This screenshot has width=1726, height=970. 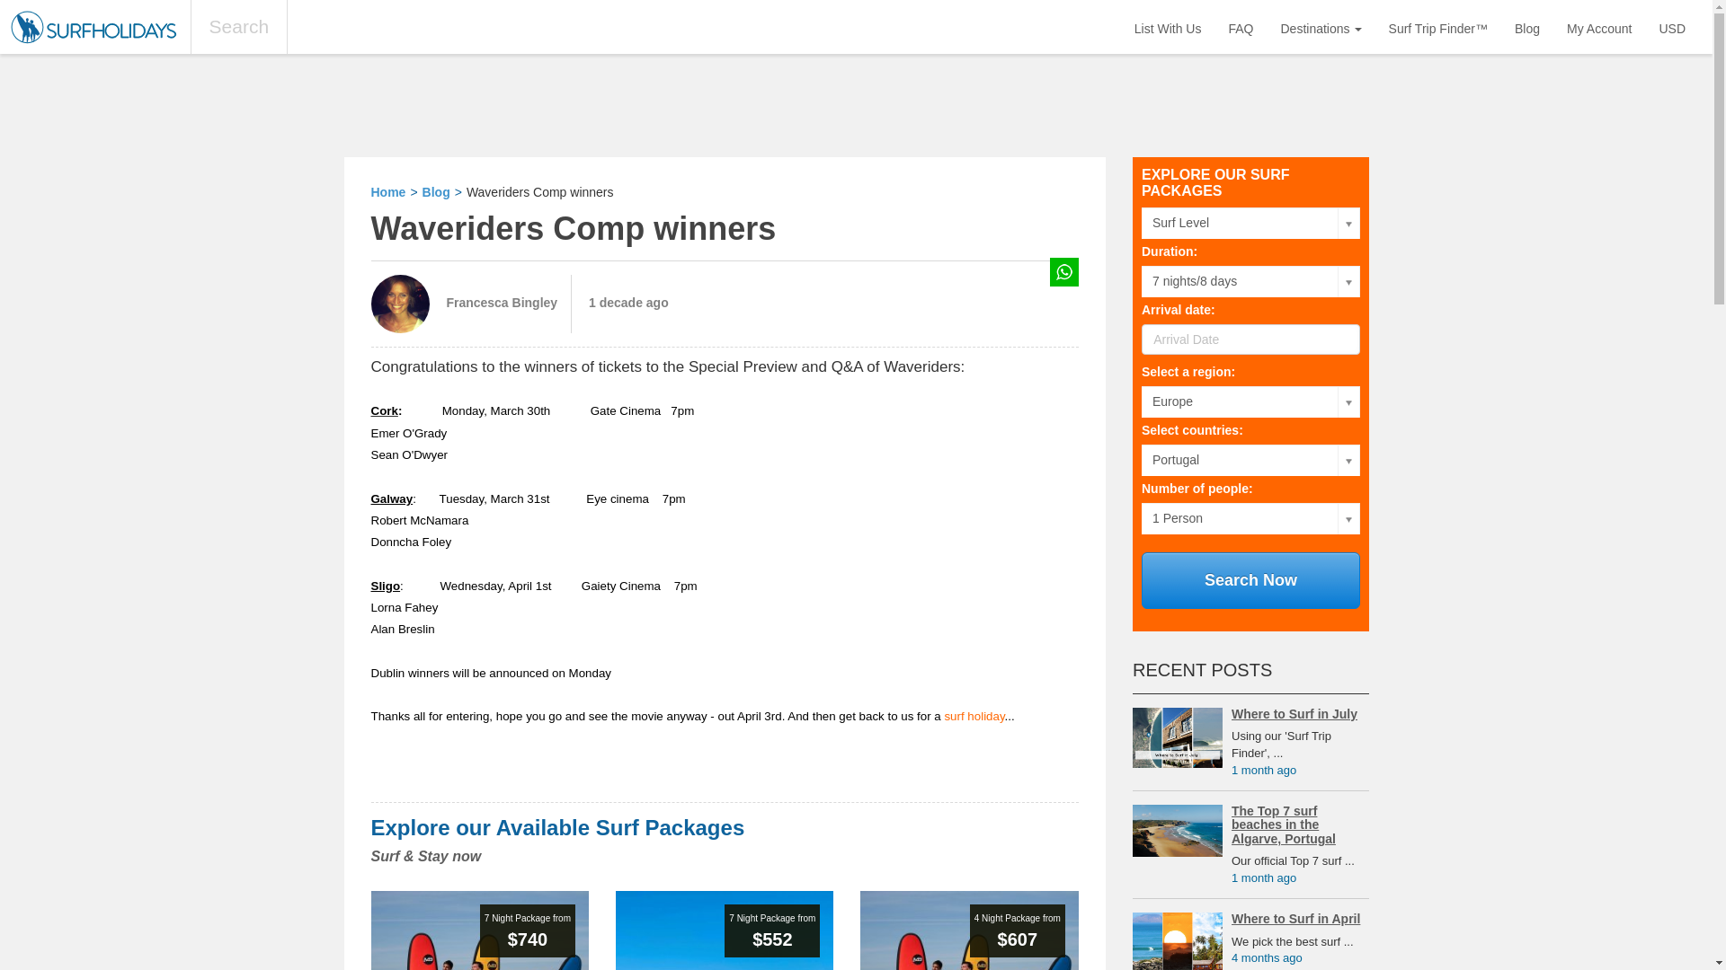 I want to click on FAQ, so click(x=1241, y=27).